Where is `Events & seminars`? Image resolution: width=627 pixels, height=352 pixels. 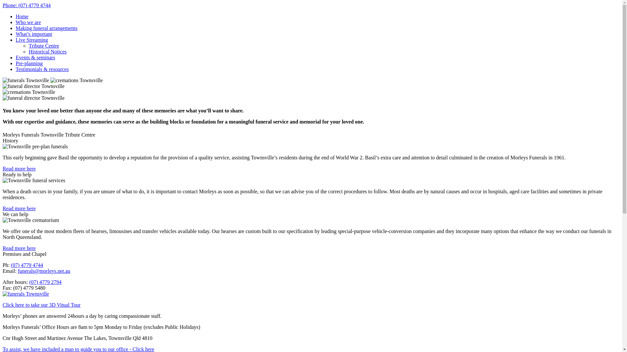 Events & seminars is located at coordinates (35, 57).